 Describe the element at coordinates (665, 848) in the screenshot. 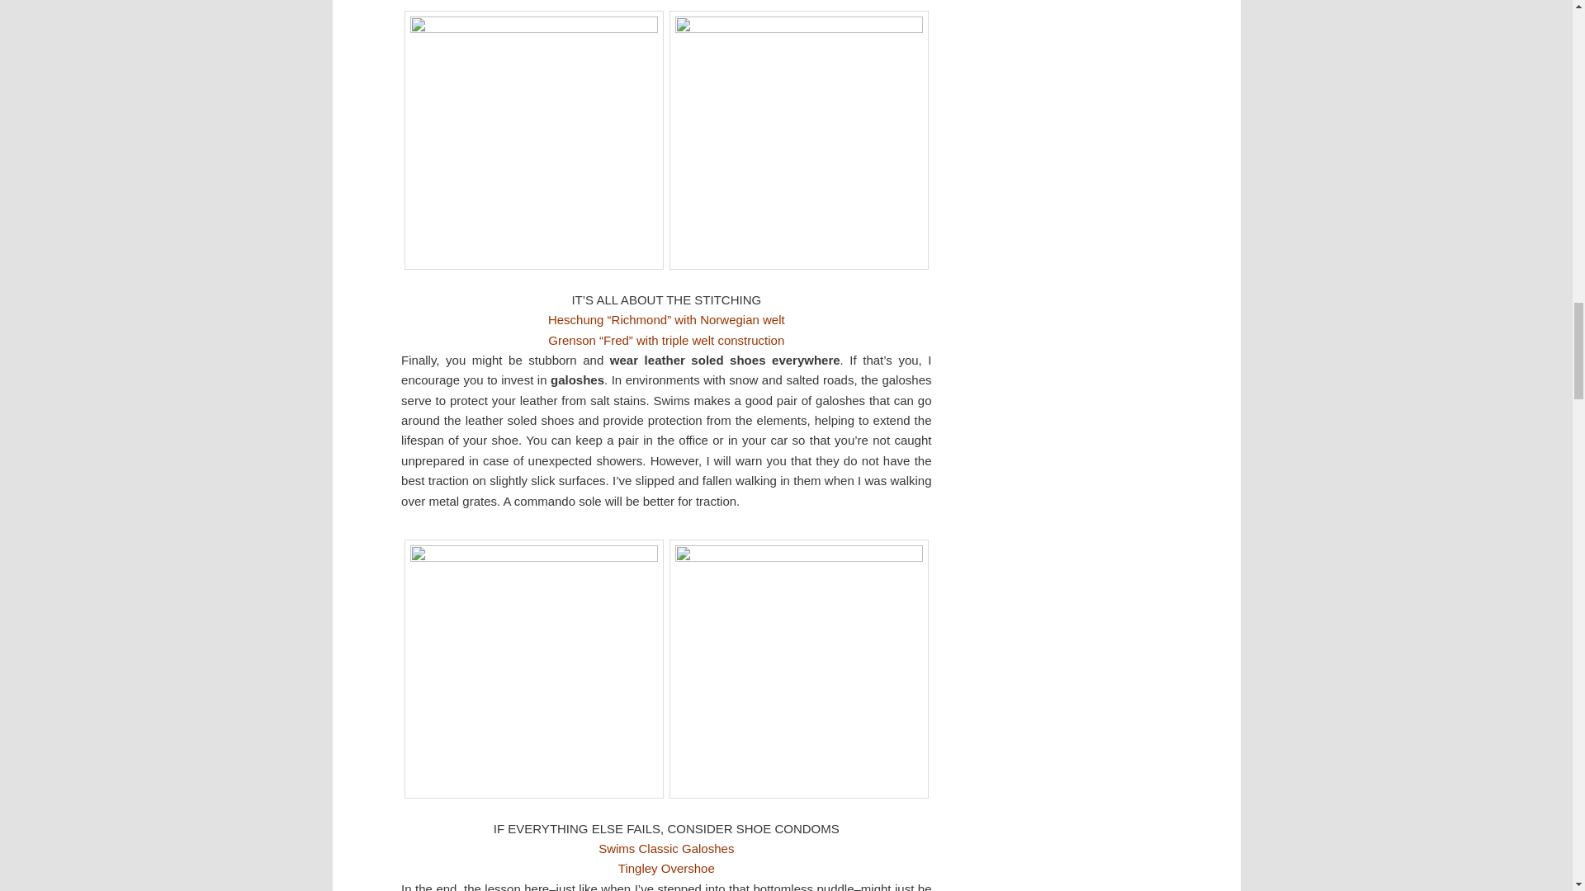

I see `Swims Classic Galoshes` at that location.